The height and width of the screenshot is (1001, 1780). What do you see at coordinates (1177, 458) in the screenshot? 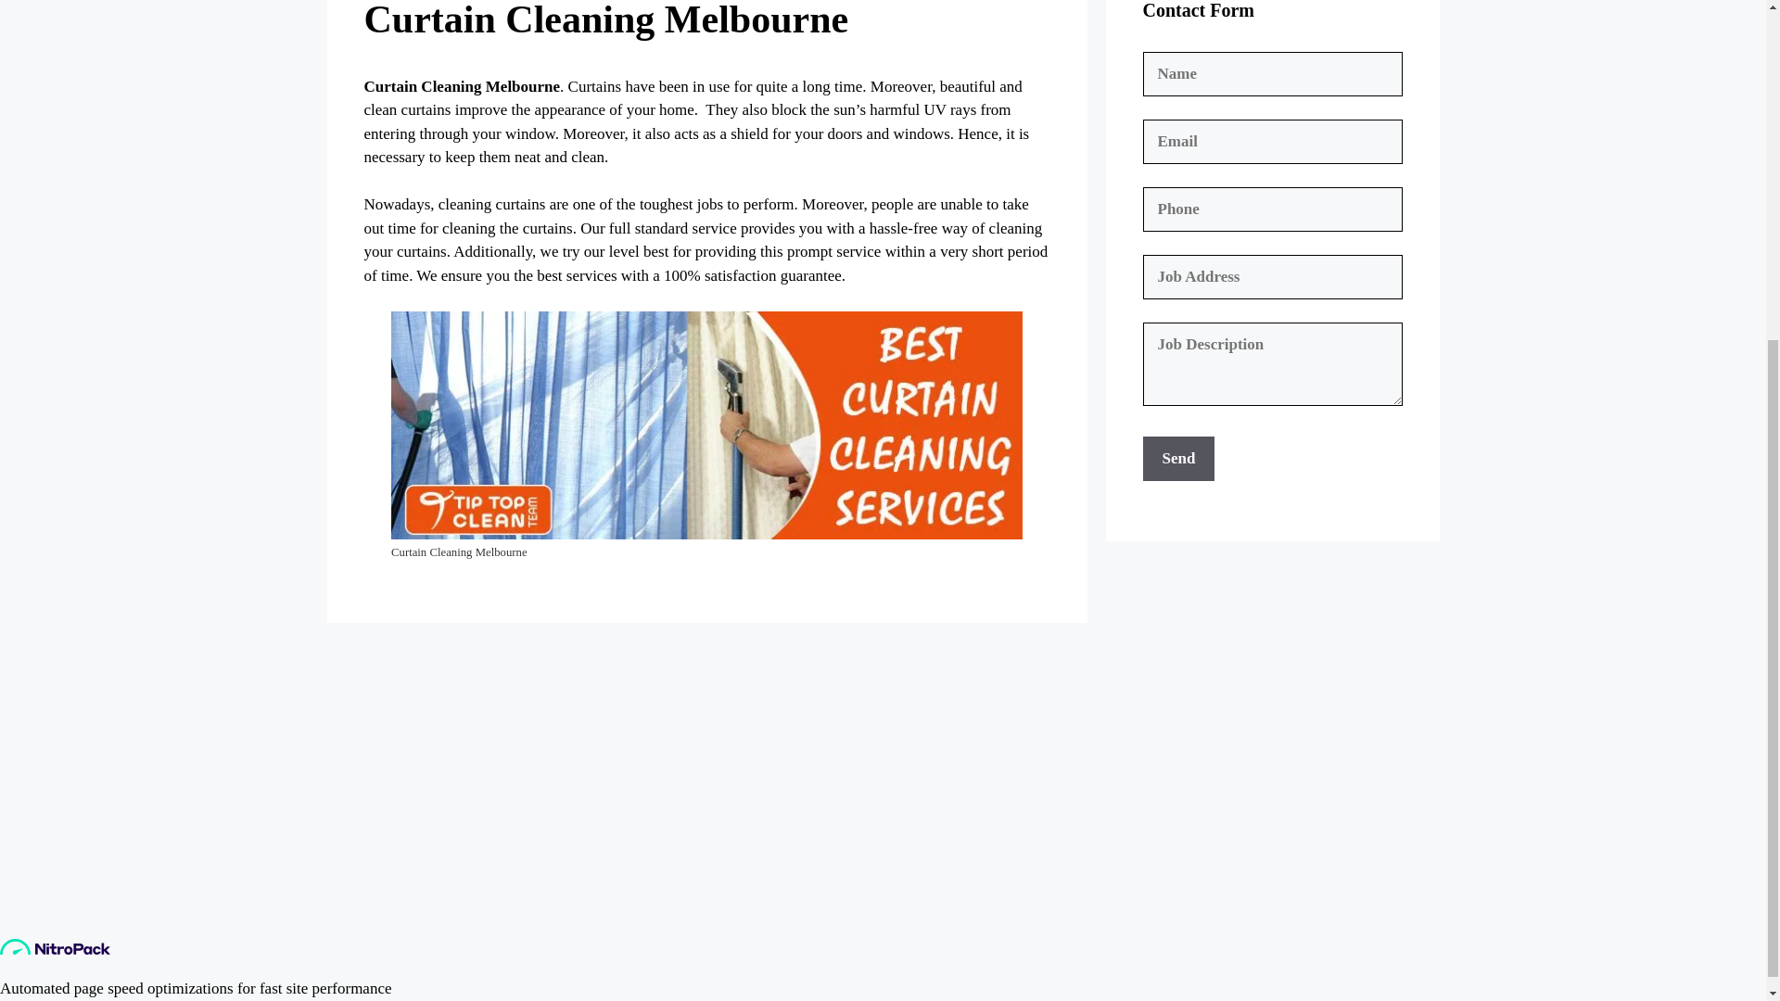
I see `Send` at bounding box center [1177, 458].